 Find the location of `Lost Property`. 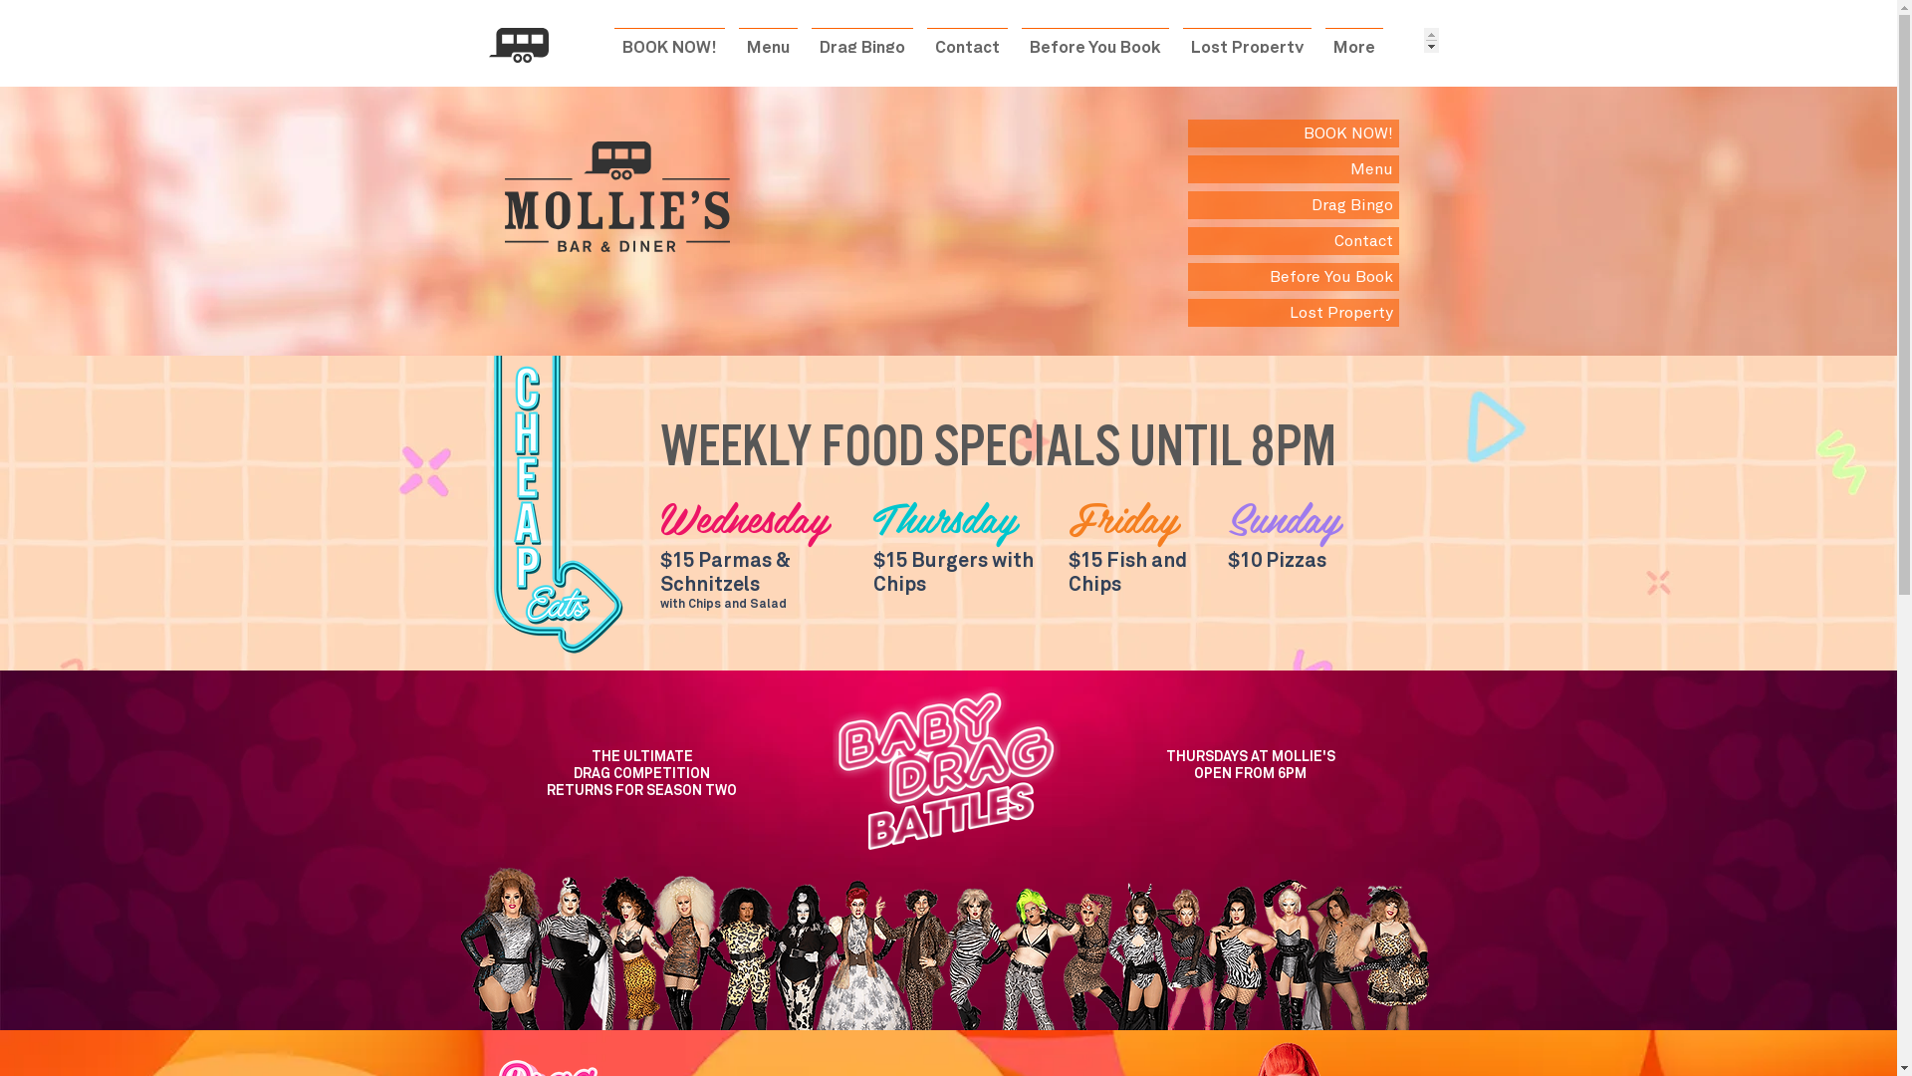

Lost Property is located at coordinates (1247, 40).